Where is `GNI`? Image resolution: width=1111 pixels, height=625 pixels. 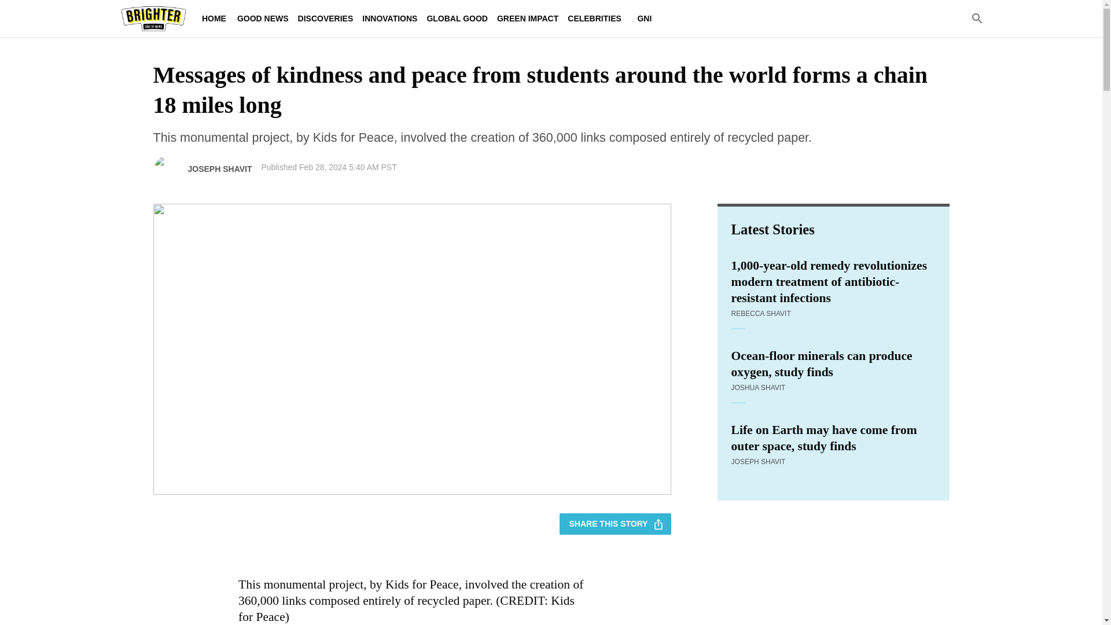 GNI is located at coordinates (645, 19).